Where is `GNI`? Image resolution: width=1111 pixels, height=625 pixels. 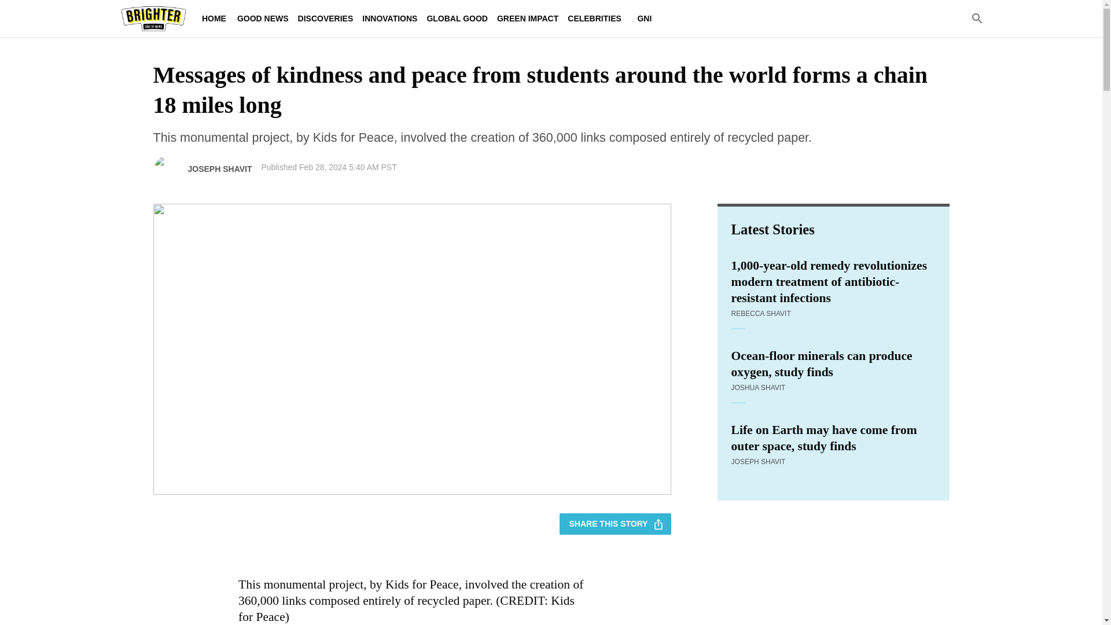 GNI is located at coordinates (645, 19).